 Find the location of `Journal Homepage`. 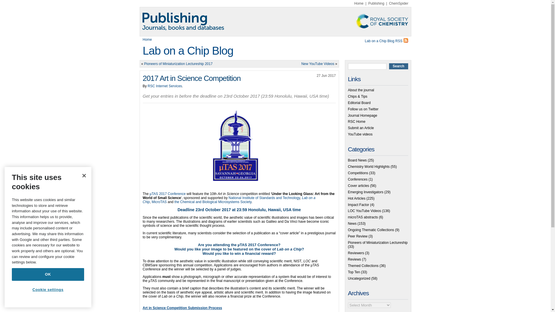

Journal Homepage is located at coordinates (362, 116).